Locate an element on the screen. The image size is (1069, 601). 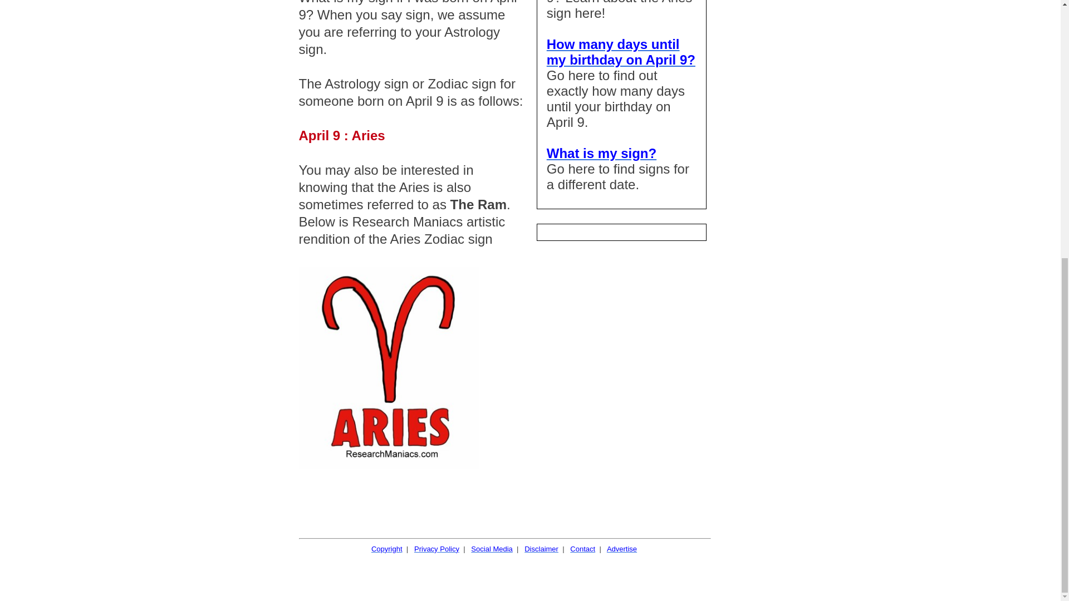
Copyright is located at coordinates (386, 549).